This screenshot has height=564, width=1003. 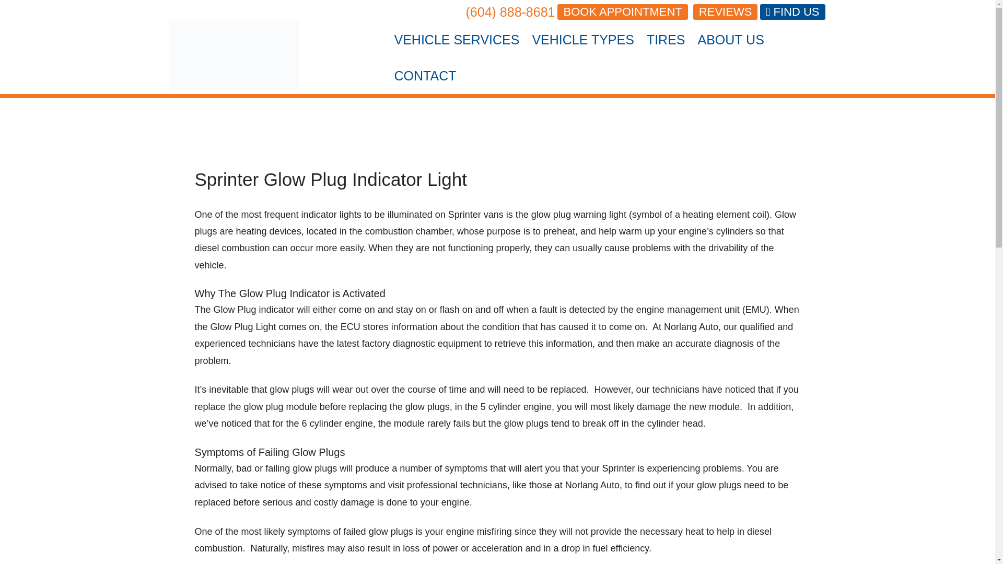 I want to click on VEHICLE TYPES, so click(x=582, y=40).